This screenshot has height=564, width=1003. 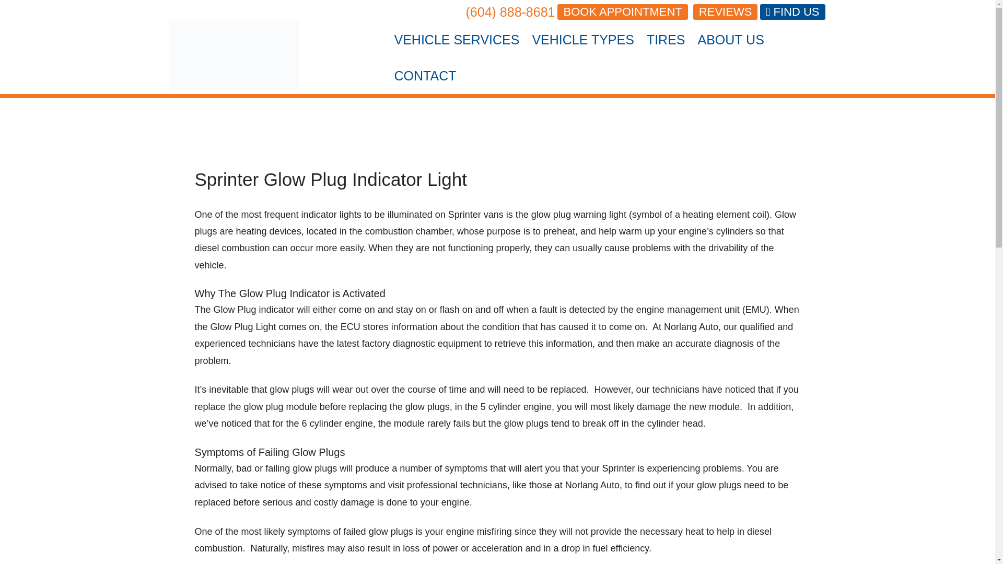 I want to click on VEHICLE TYPES, so click(x=582, y=40).